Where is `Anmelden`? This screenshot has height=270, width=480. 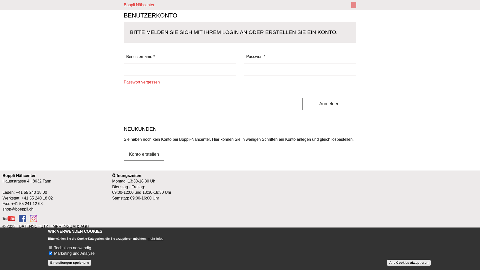
Anmelden is located at coordinates (329, 104).